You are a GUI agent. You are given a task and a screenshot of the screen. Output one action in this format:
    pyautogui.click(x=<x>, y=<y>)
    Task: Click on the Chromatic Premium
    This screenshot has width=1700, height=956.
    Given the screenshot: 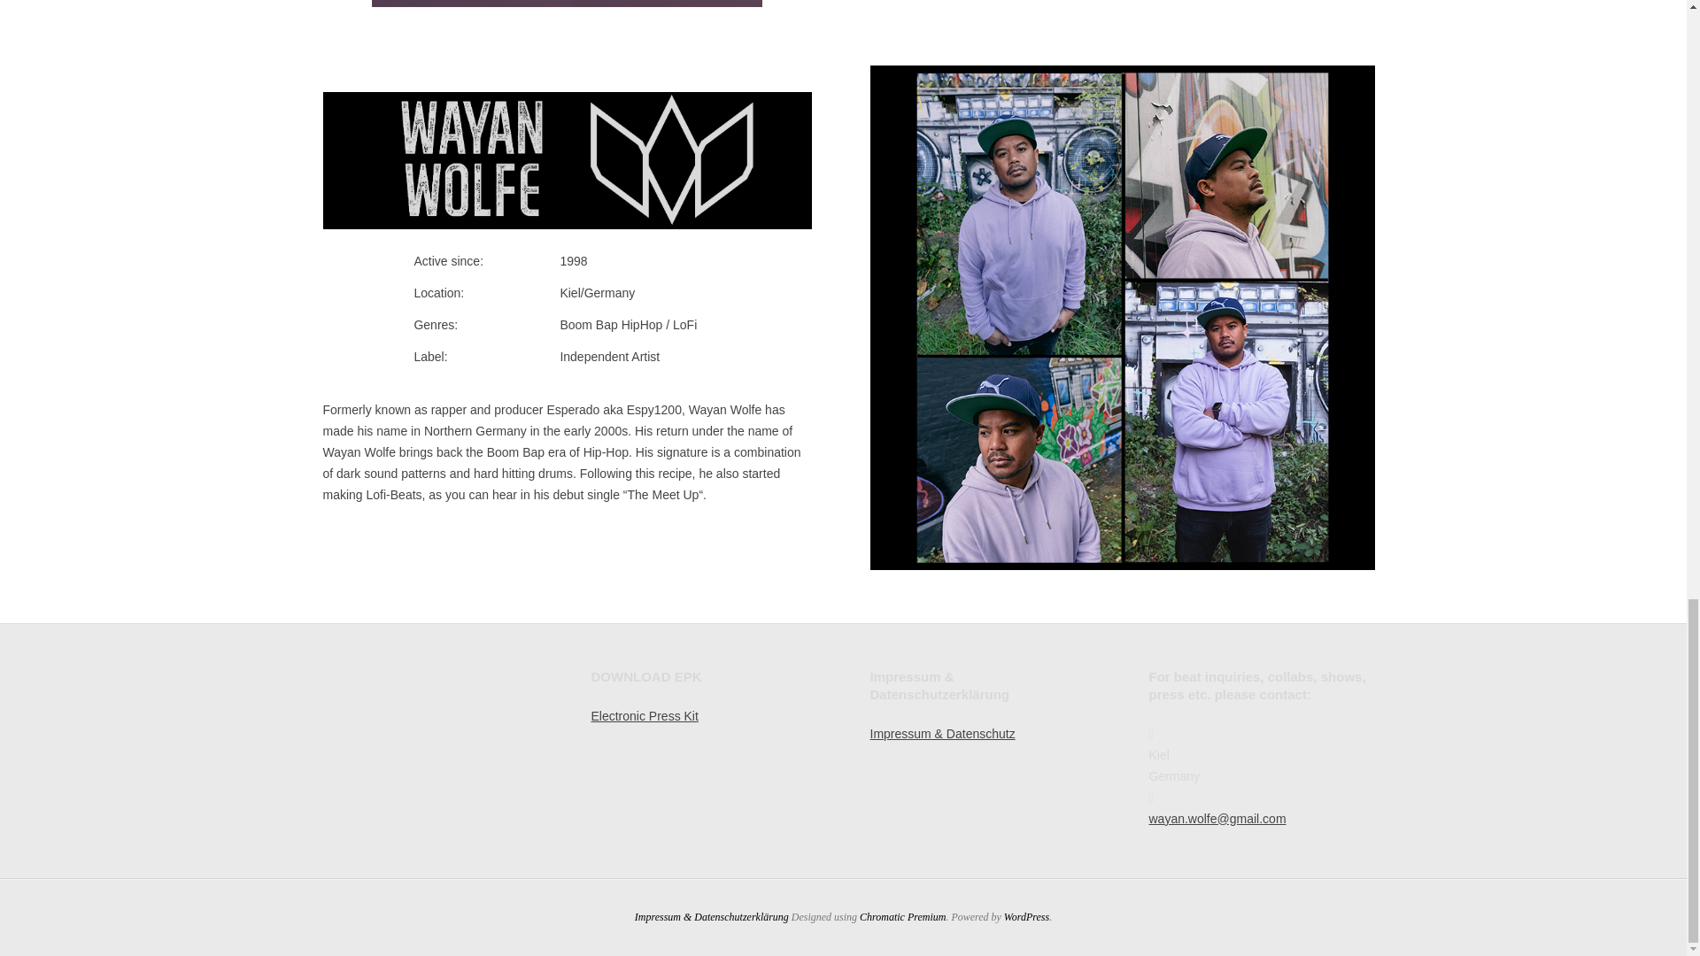 What is the action you would take?
    pyautogui.click(x=902, y=917)
    